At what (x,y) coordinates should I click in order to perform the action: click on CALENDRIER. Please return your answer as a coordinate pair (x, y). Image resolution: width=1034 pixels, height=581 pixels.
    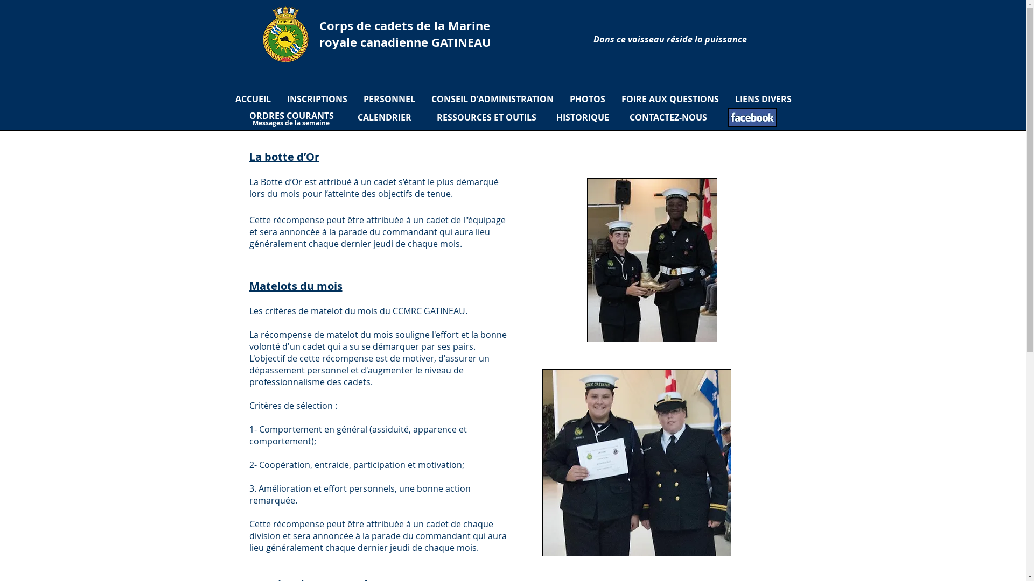
    Looking at the image, I should click on (385, 117).